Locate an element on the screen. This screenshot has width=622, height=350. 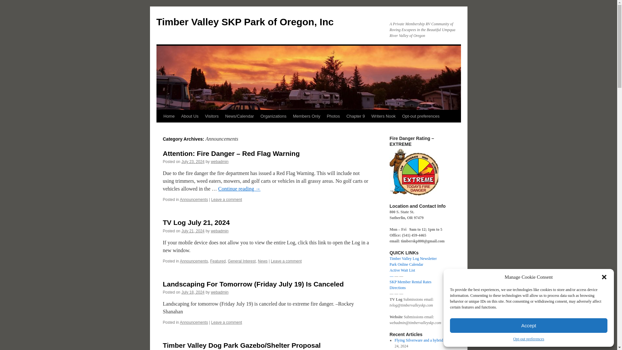
Visitors is located at coordinates (212, 116).